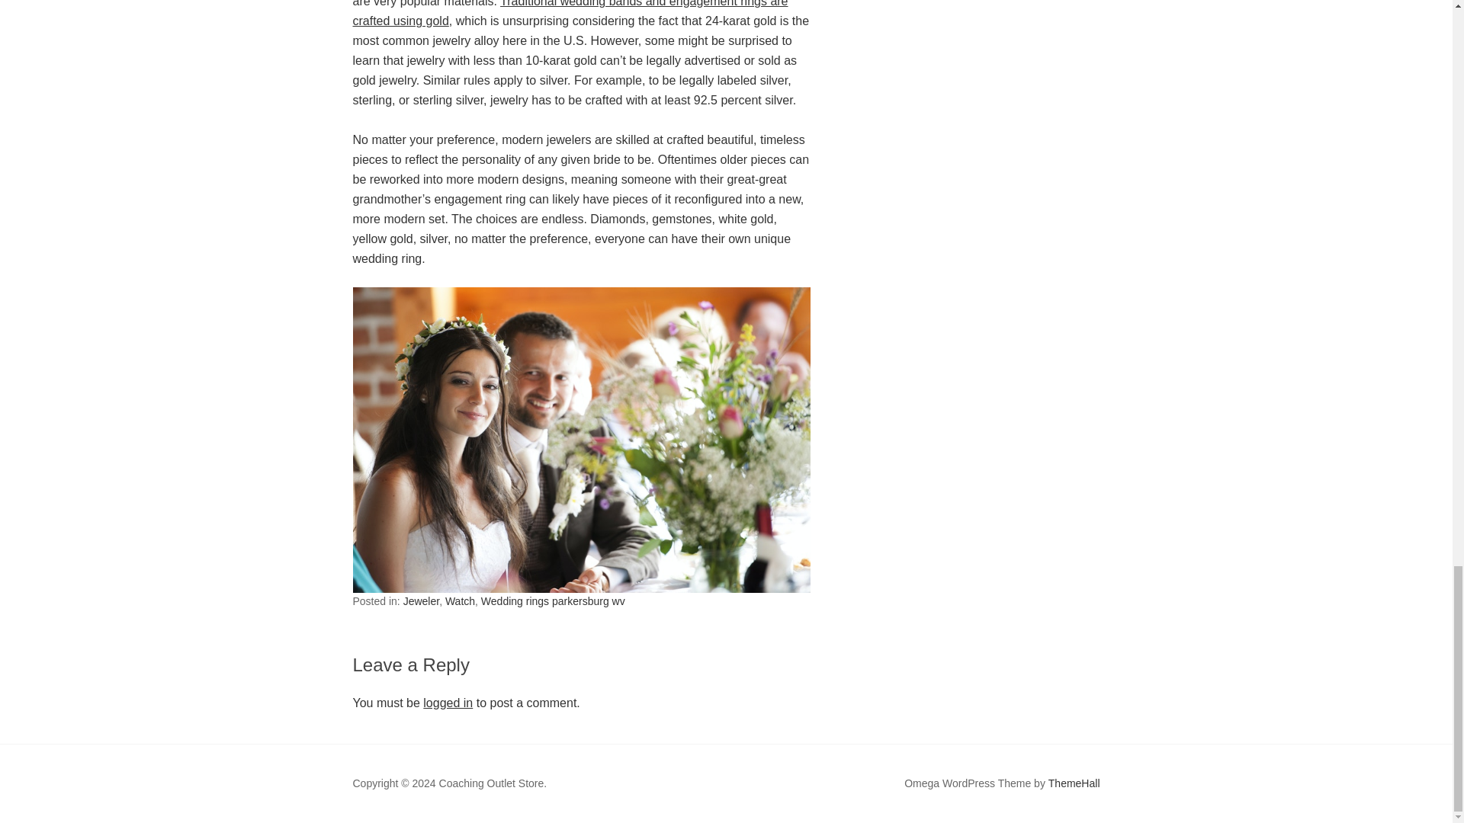 The image size is (1464, 823). What do you see at coordinates (1074, 783) in the screenshot?
I see `ThemeHall` at bounding box center [1074, 783].